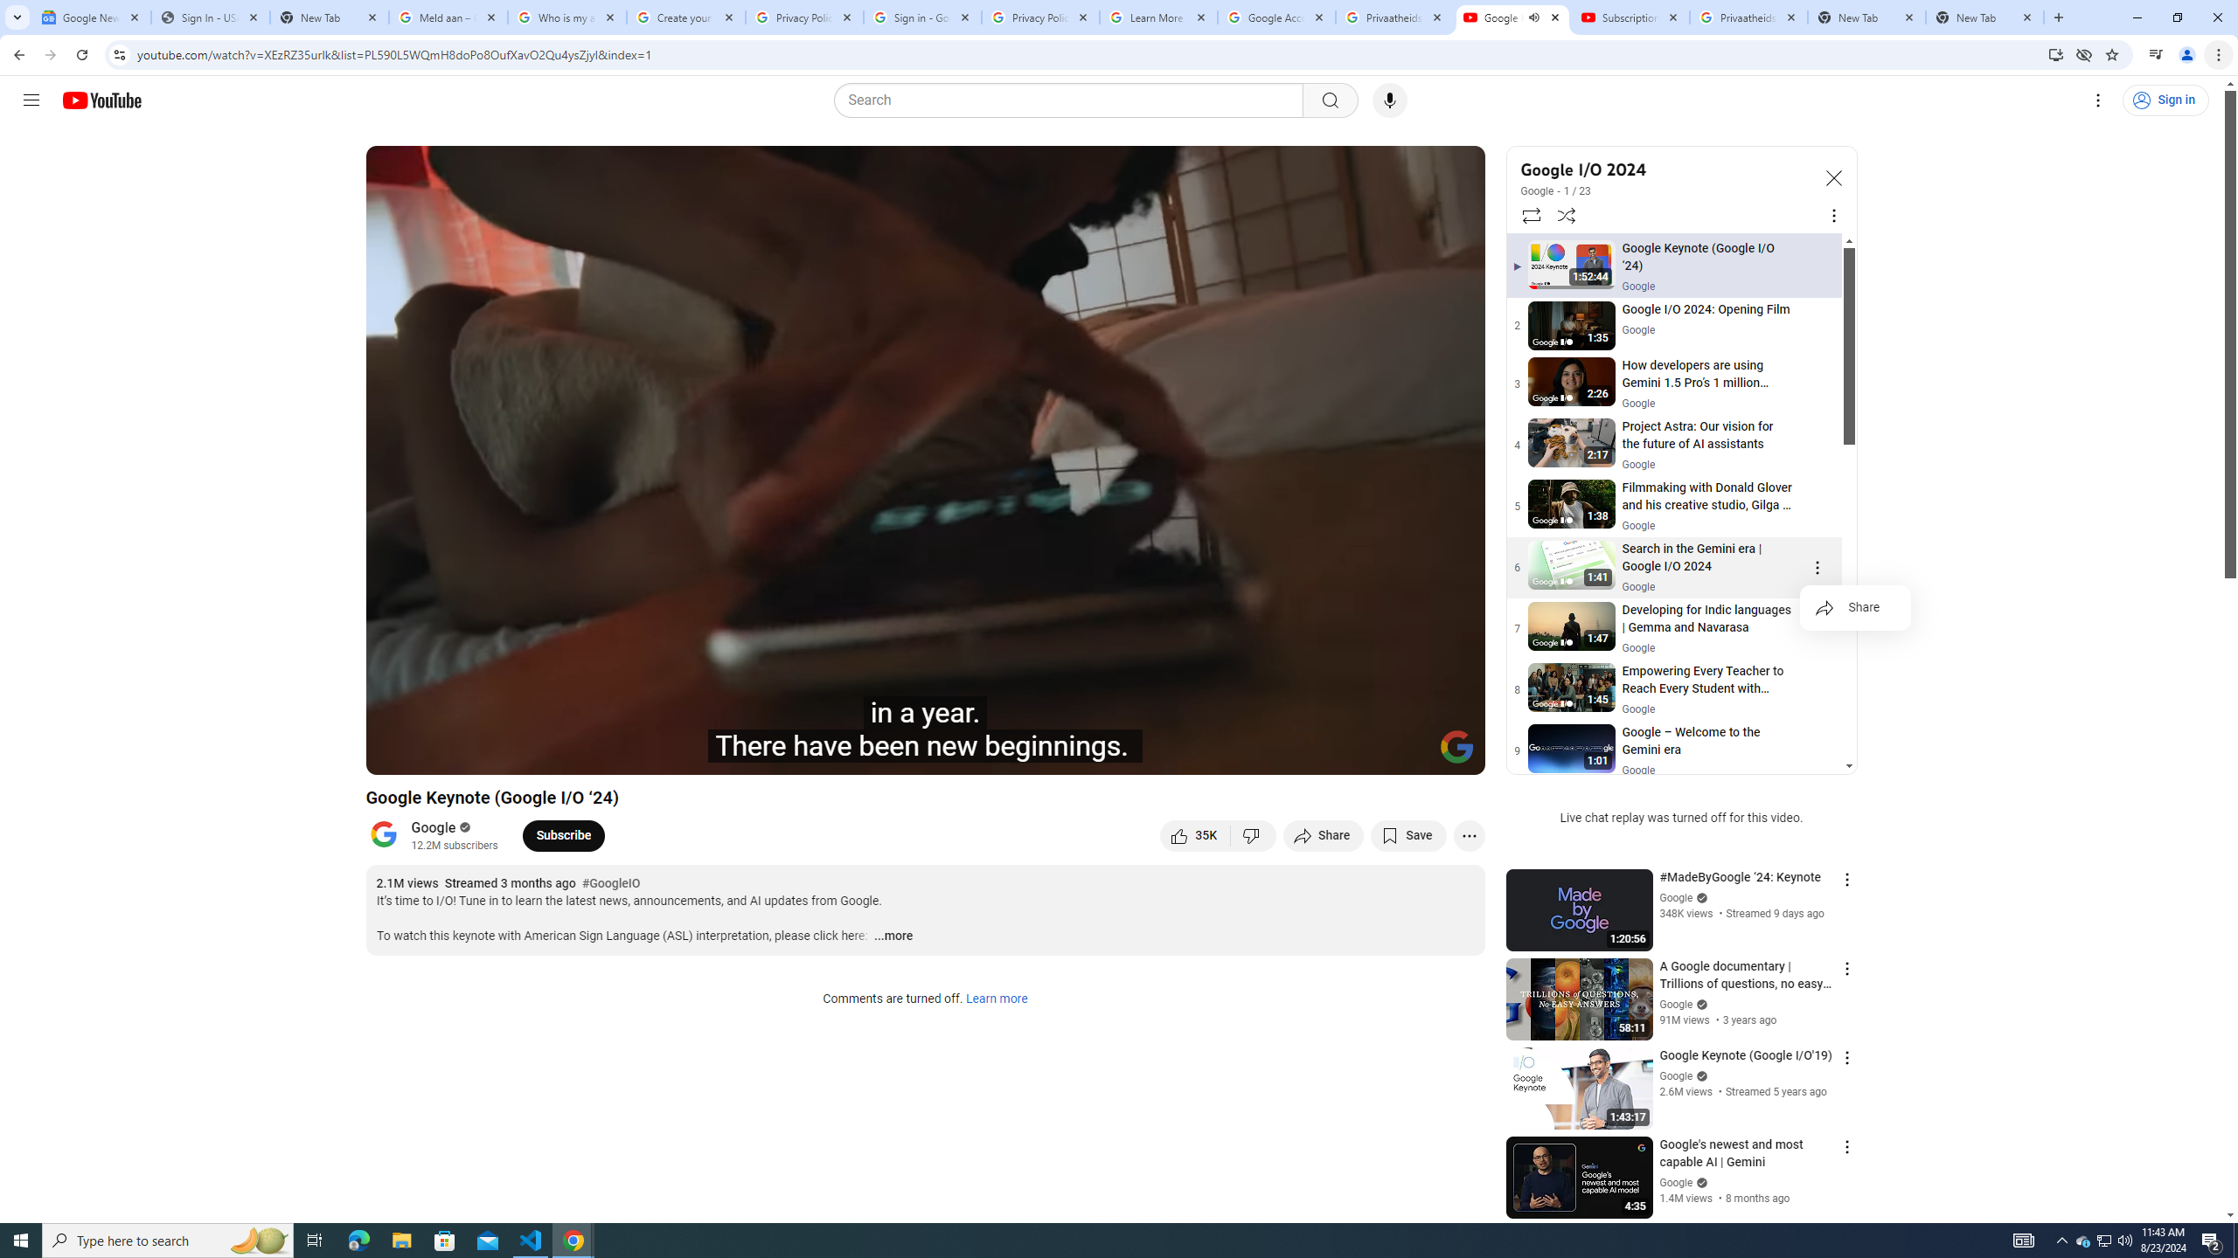 The height and width of the screenshot is (1258, 2238). I want to click on Share, so click(1855, 608).